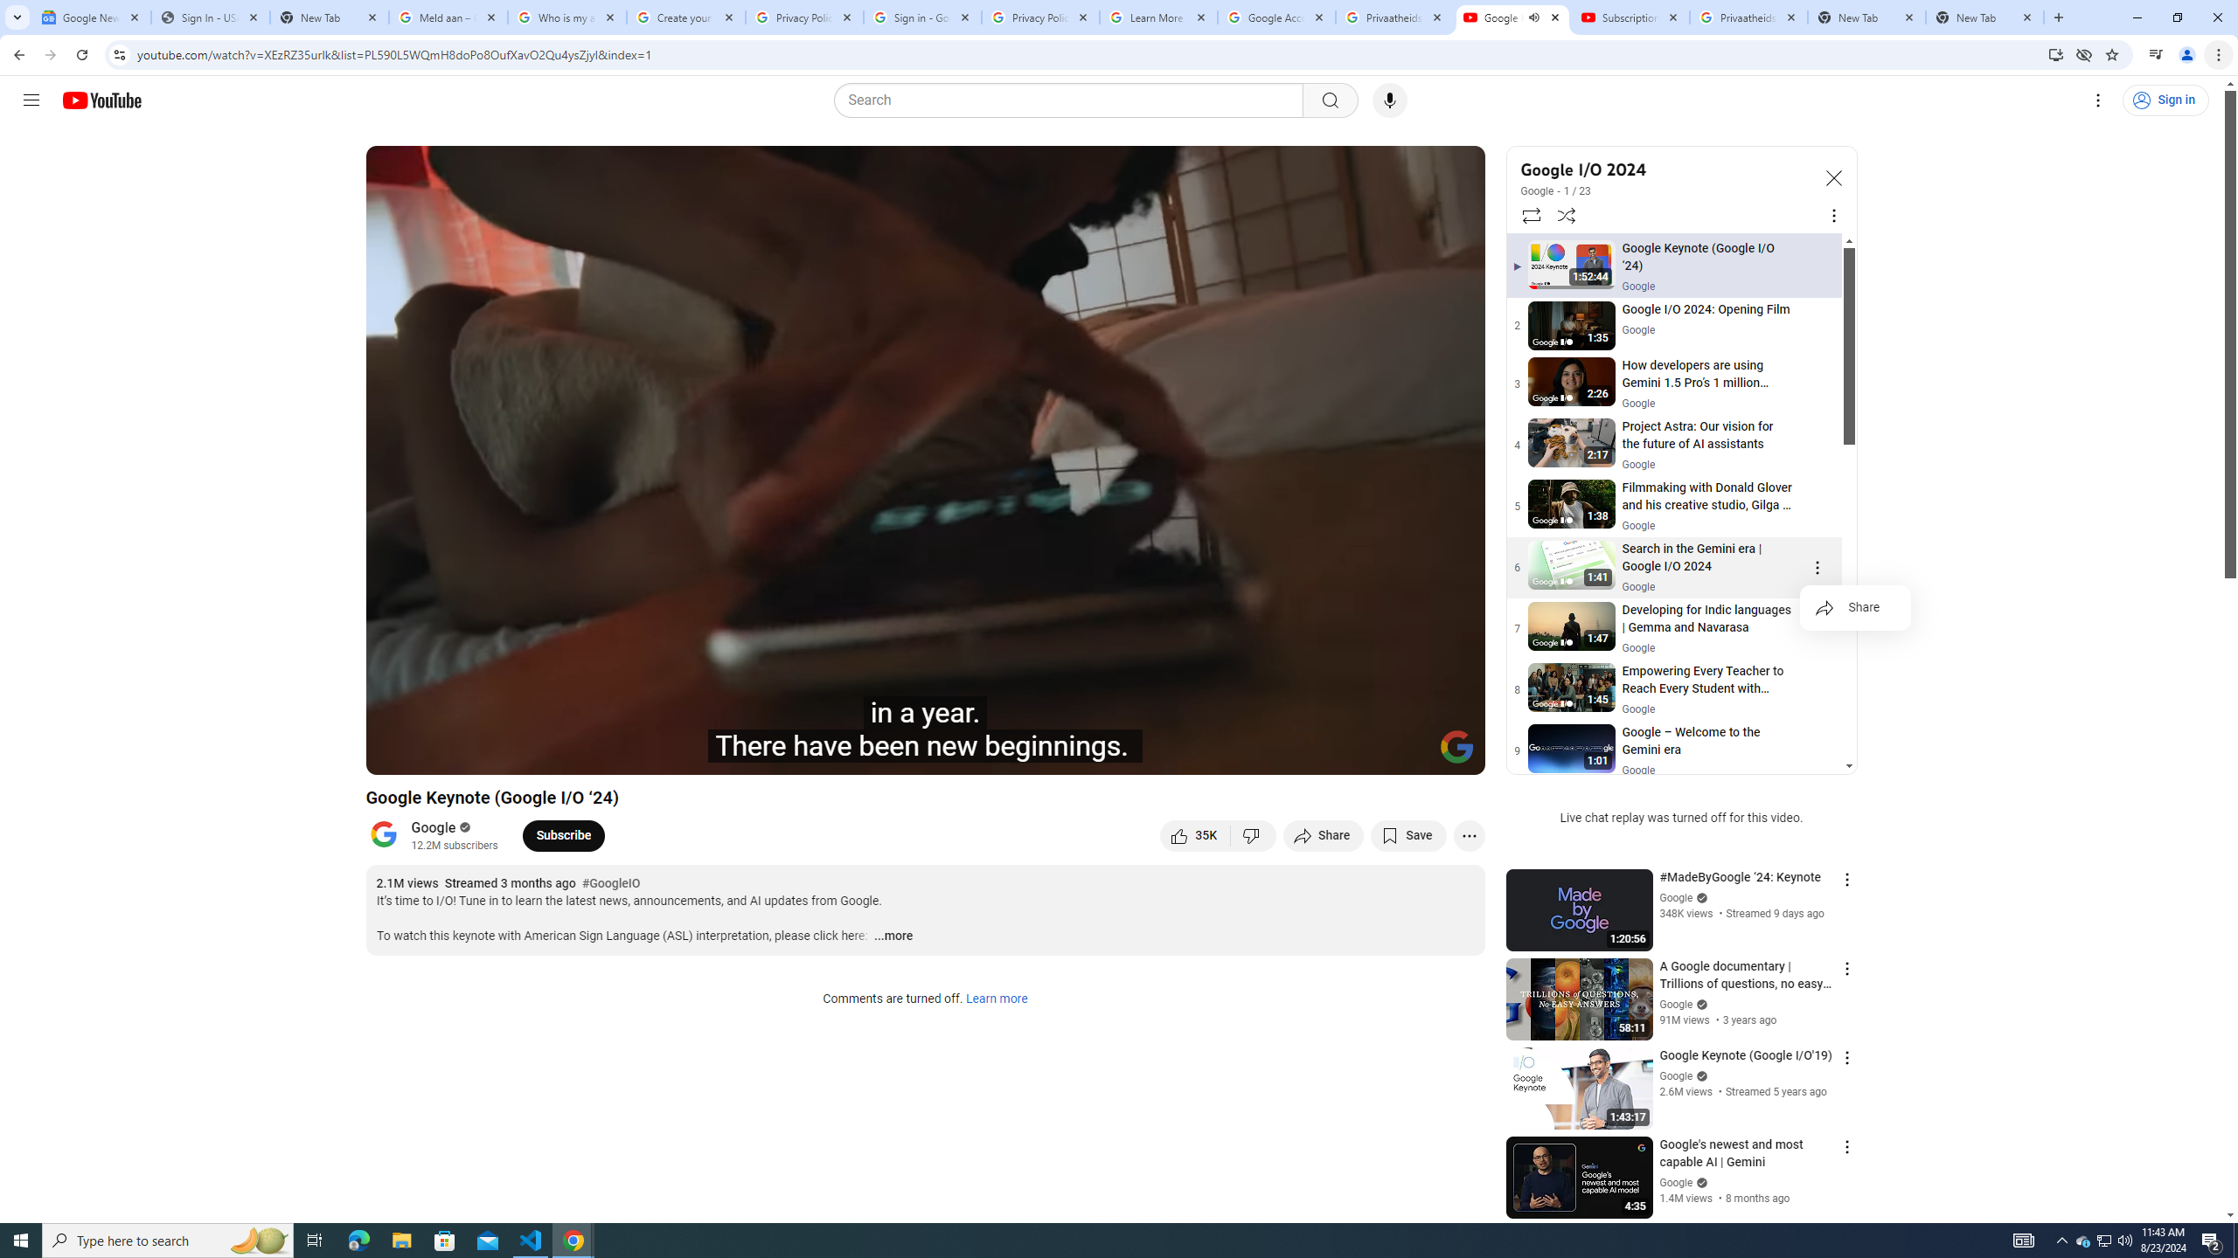 The height and width of the screenshot is (1258, 2238). I want to click on Share, so click(1855, 608).